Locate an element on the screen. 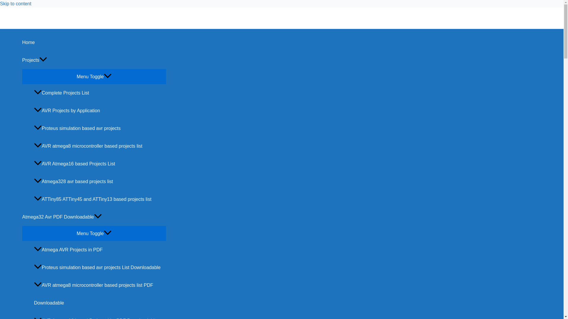 The width and height of the screenshot is (568, 319). Home is located at coordinates (94, 43).